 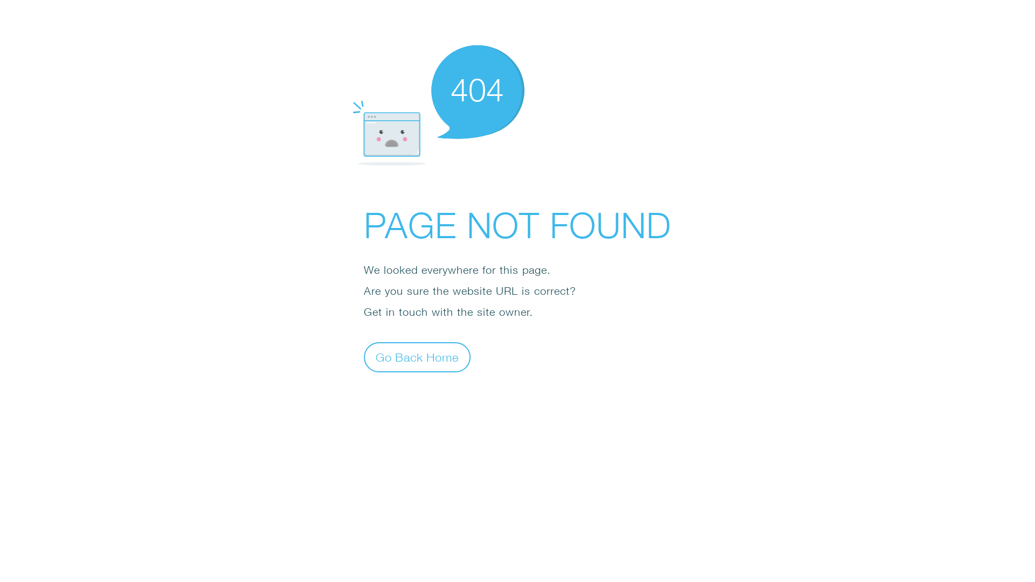 I want to click on Go Back Home, so click(x=417, y=357).